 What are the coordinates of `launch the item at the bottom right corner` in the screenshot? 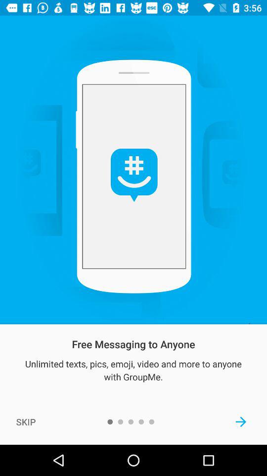 It's located at (241, 421).